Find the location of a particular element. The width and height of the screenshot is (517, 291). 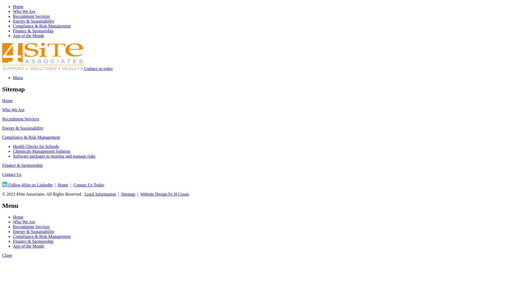

Recruitment Services is located at coordinates (20, 119).